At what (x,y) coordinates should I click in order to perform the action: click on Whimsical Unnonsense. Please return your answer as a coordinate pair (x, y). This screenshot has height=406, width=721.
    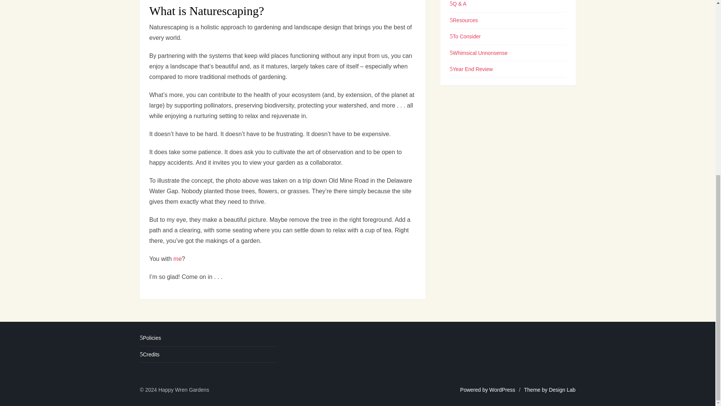
    Looking at the image, I should click on (478, 74).